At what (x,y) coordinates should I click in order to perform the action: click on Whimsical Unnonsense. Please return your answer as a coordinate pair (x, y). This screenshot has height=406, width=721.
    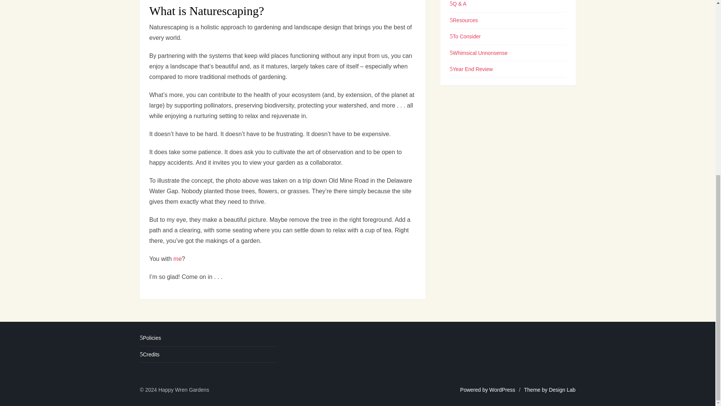
    Looking at the image, I should click on (478, 74).